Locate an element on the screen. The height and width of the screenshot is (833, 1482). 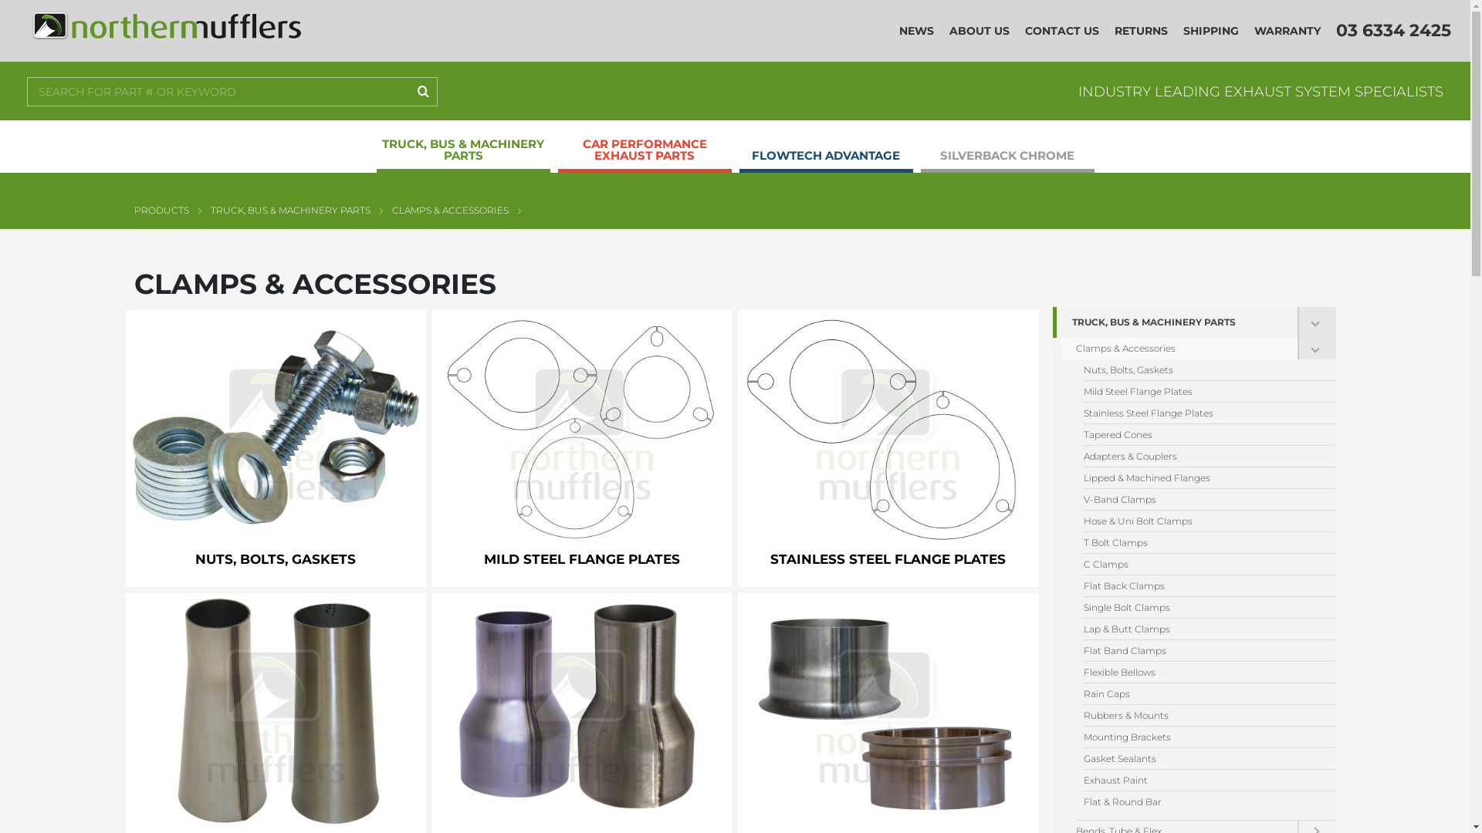
PRODUCTS is located at coordinates (161, 210).